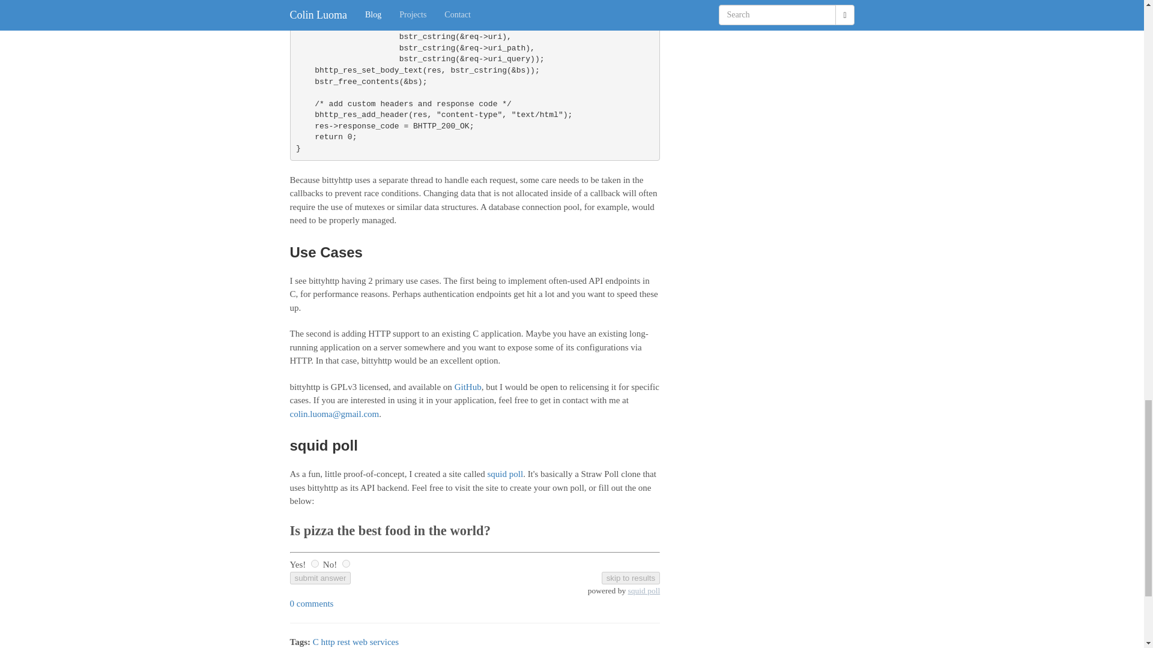  I want to click on C, so click(316, 641).